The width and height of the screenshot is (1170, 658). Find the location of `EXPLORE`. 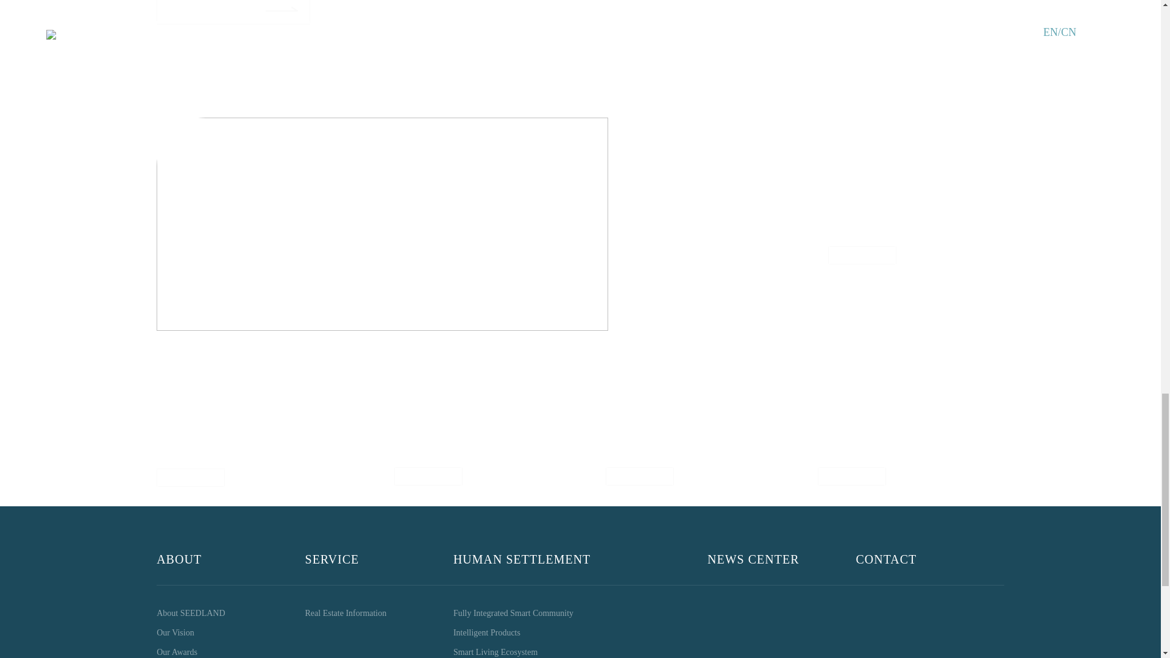

EXPLORE is located at coordinates (851, 476).